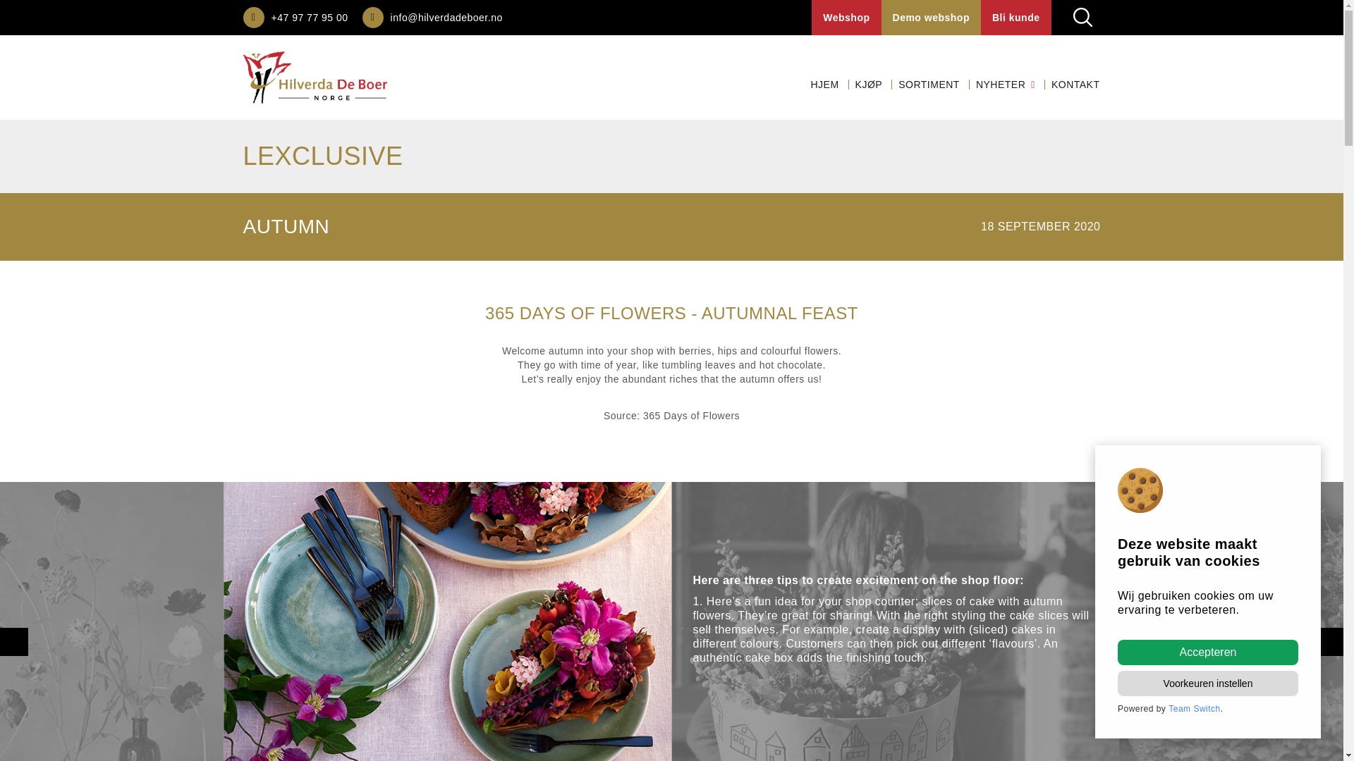  What do you see at coordinates (1005, 85) in the screenshot?
I see `NYHETER` at bounding box center [1005, 85].